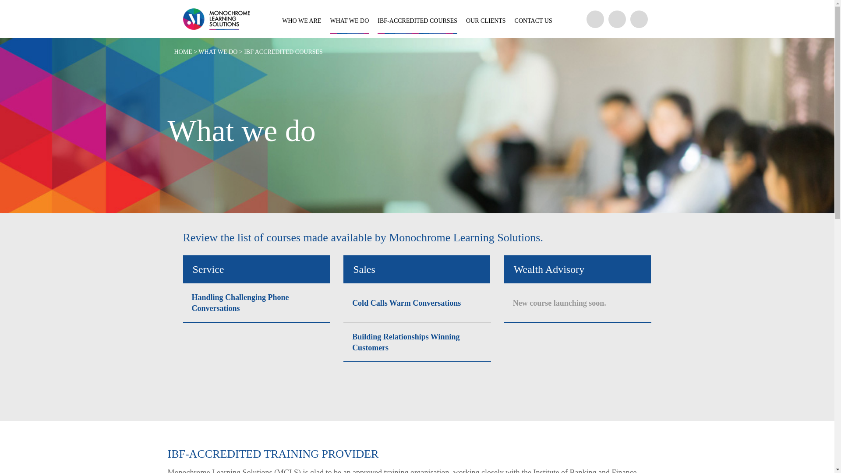  What do you see at coordinates (577, 269) in the screenshot?
I see `Wealth Advisory` at bounding box center [577, 269].